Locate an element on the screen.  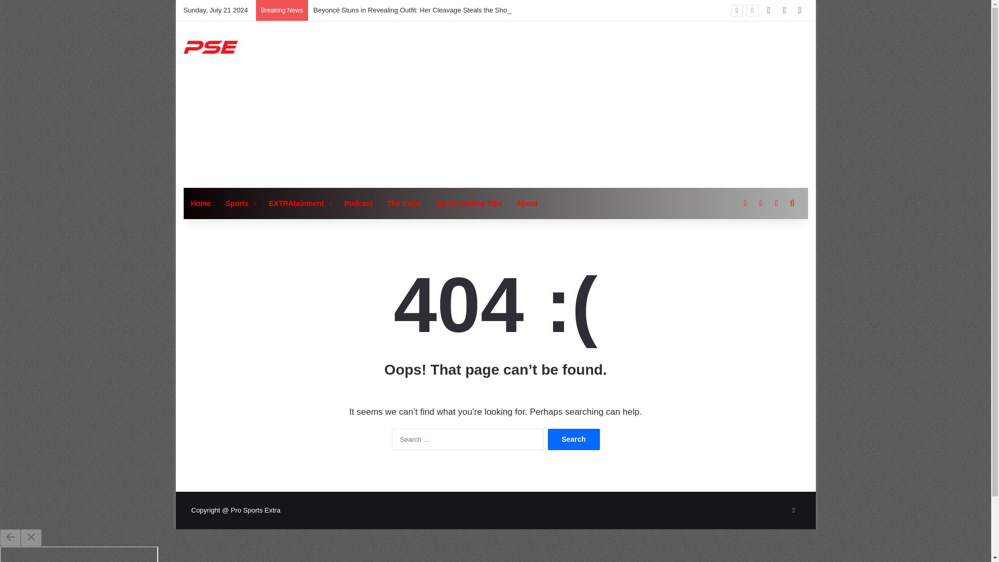
Podcast is located at coordinates (358, 203).